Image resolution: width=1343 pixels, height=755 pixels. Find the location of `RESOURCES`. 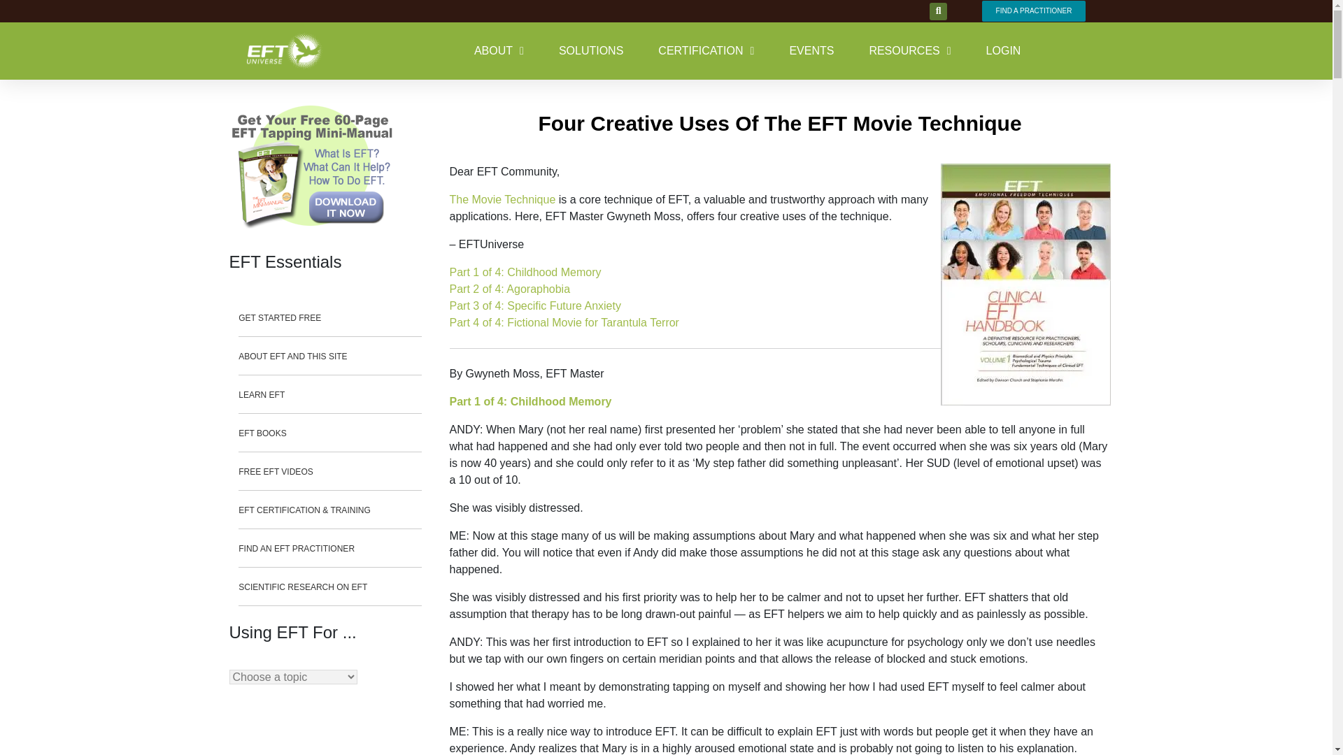

RESOURCES is located at coordinates (909, 50).